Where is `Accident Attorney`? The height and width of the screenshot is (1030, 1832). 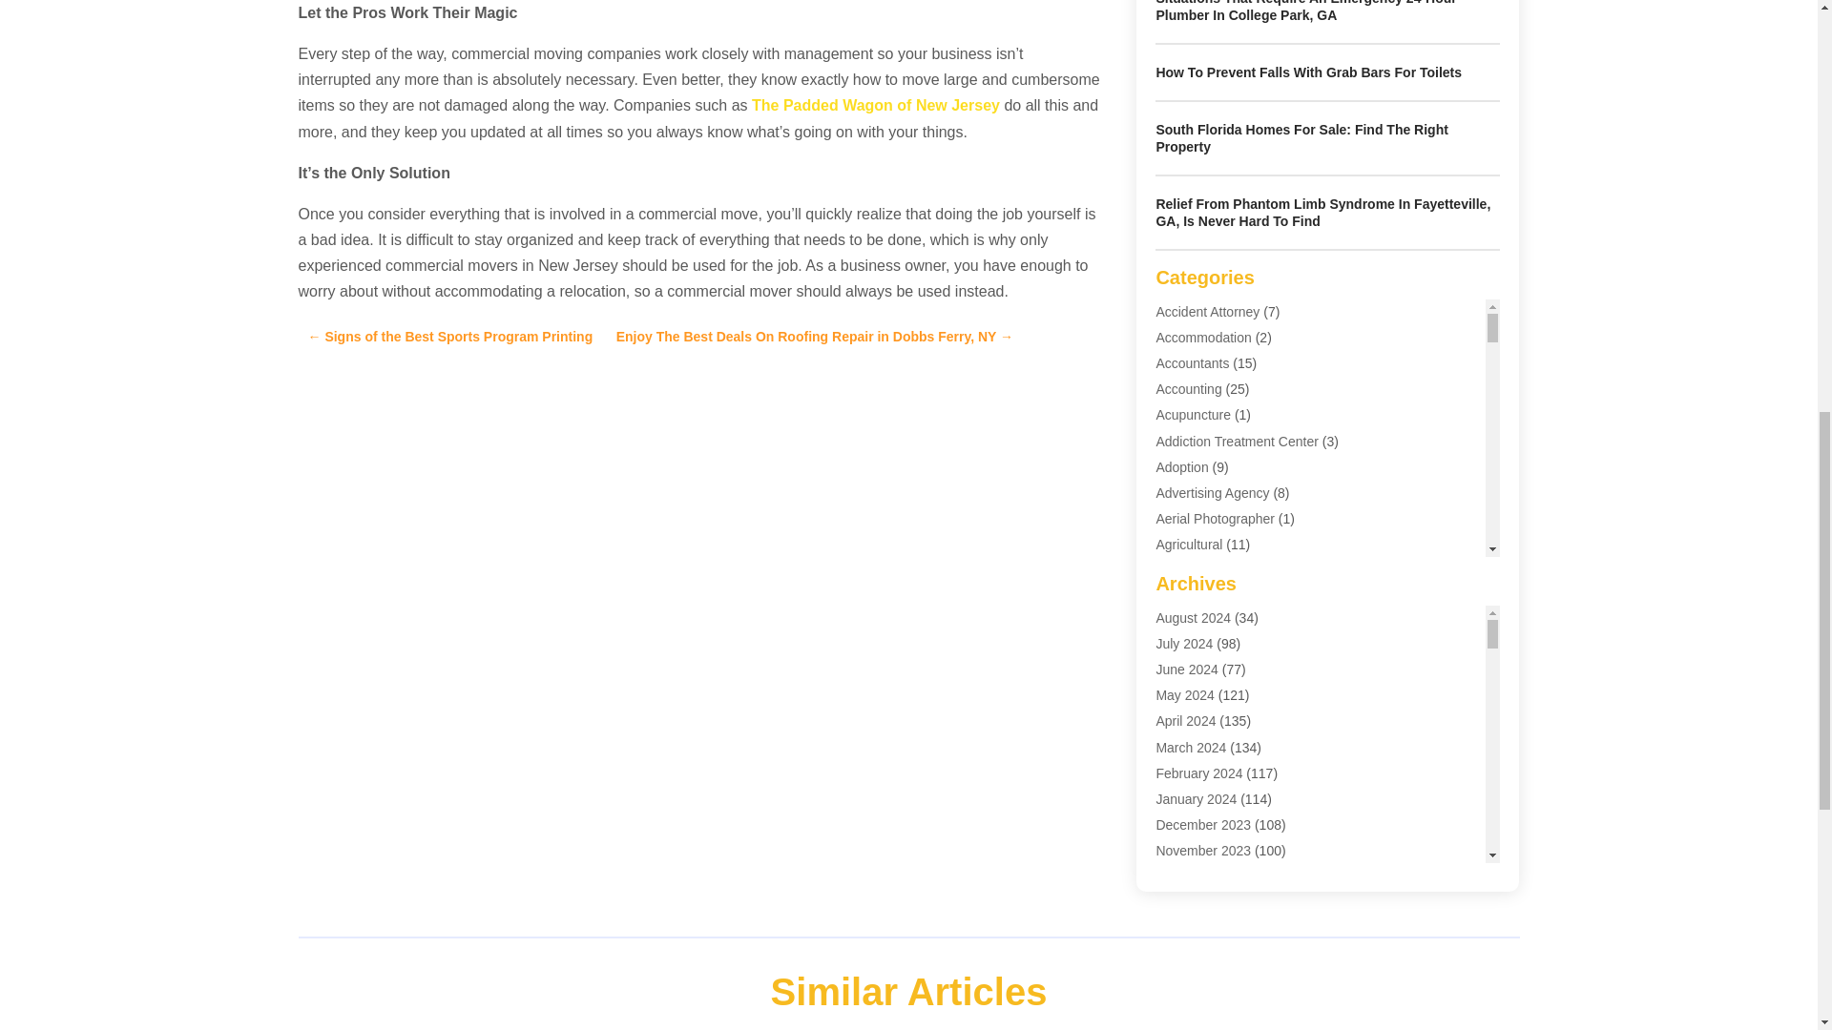
Accident Attorney is located at coordinates (1208, 311).